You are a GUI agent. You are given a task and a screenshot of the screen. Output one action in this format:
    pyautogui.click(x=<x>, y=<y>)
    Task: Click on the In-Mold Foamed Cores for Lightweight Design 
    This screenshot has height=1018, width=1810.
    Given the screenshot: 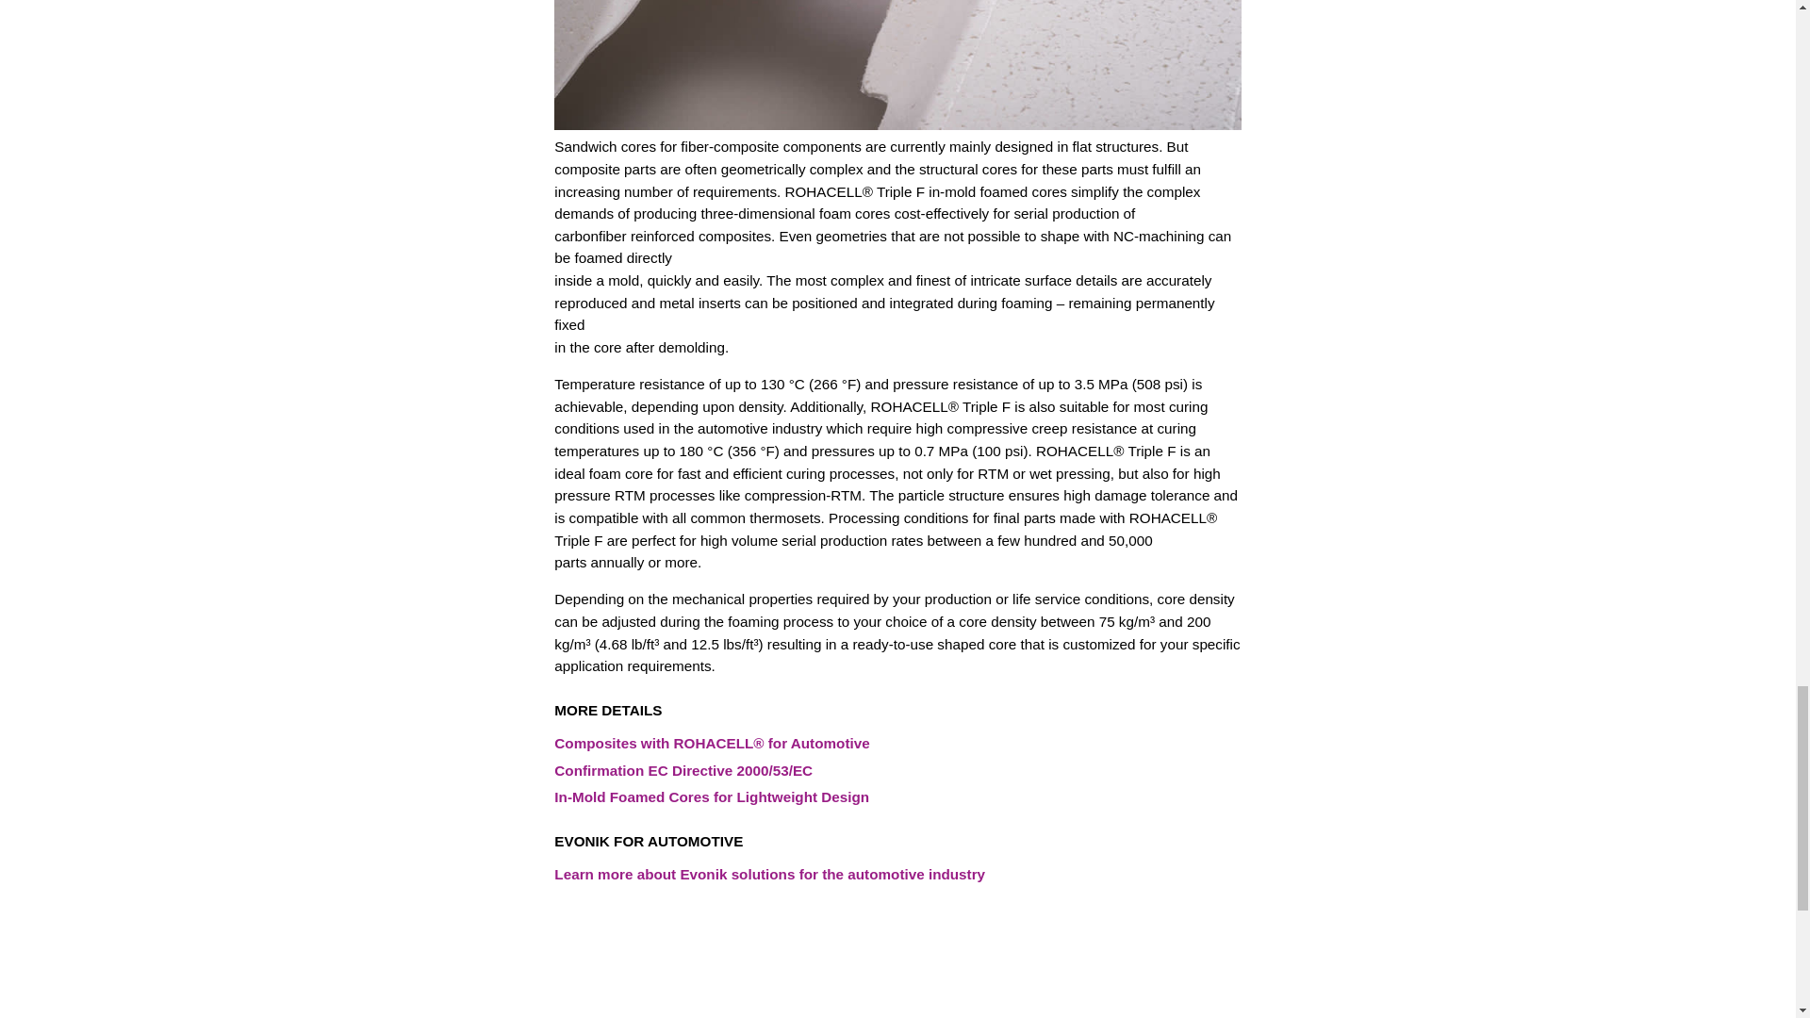 What is the action you would take?
    pyautogui.click(x=713, y=796)
    